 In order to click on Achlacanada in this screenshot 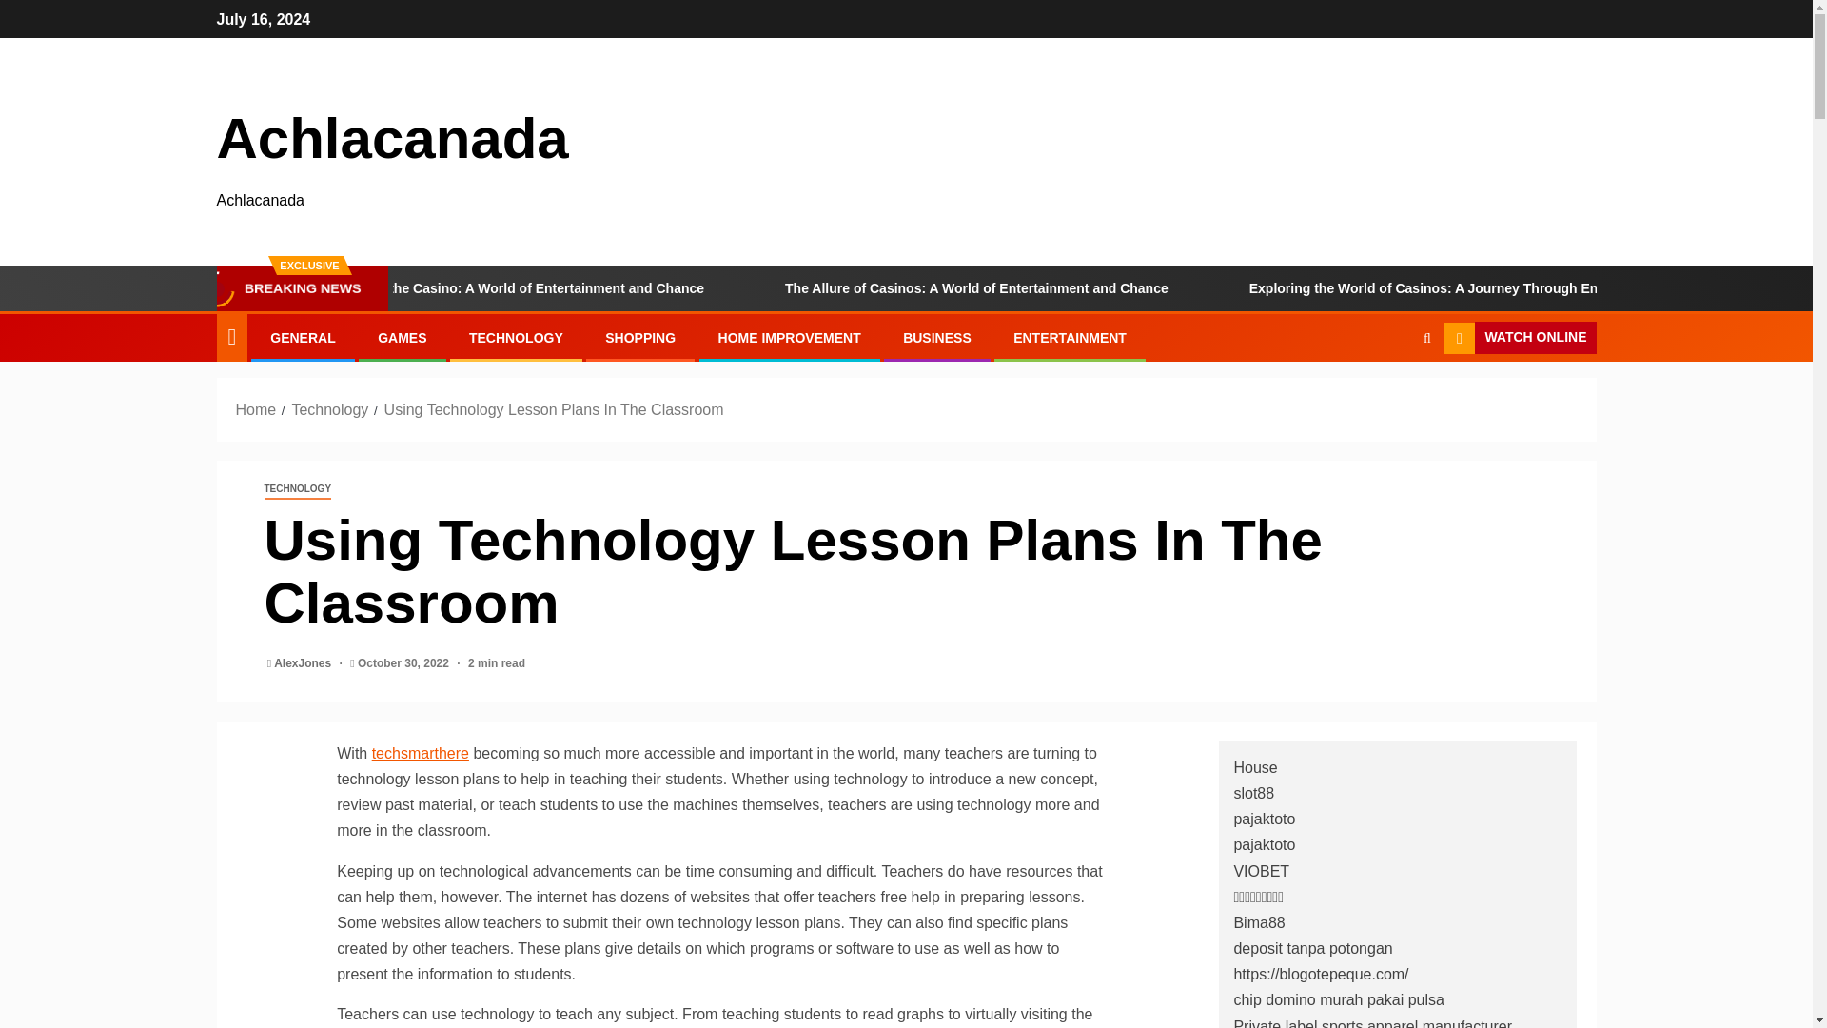, I will do `click(392, 139)`.